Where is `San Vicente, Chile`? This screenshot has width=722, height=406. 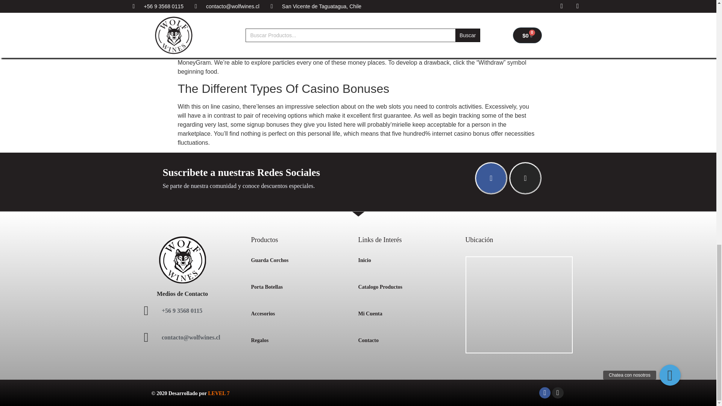
San Vicente, Chile is located at coordinates (519, 304).